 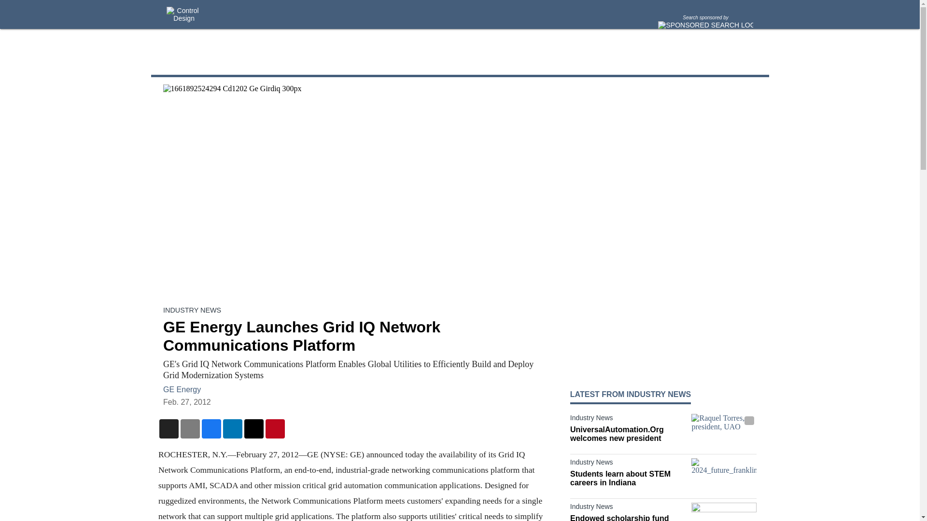 What do you see at coordinates (628, 464) in the screenshot?
I see `Industry News` at bounding box center [628, 464].